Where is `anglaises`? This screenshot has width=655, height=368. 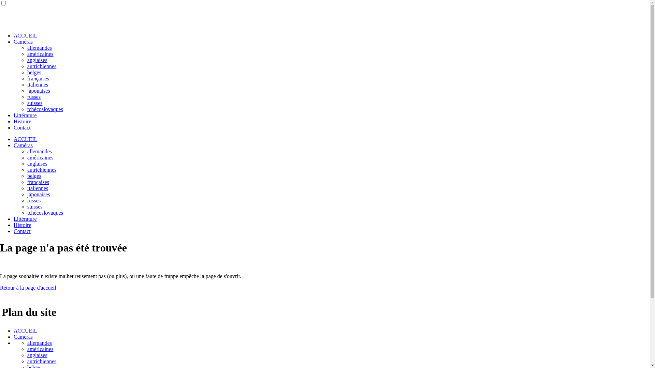 anglaises is located at coordinates (38, 164).